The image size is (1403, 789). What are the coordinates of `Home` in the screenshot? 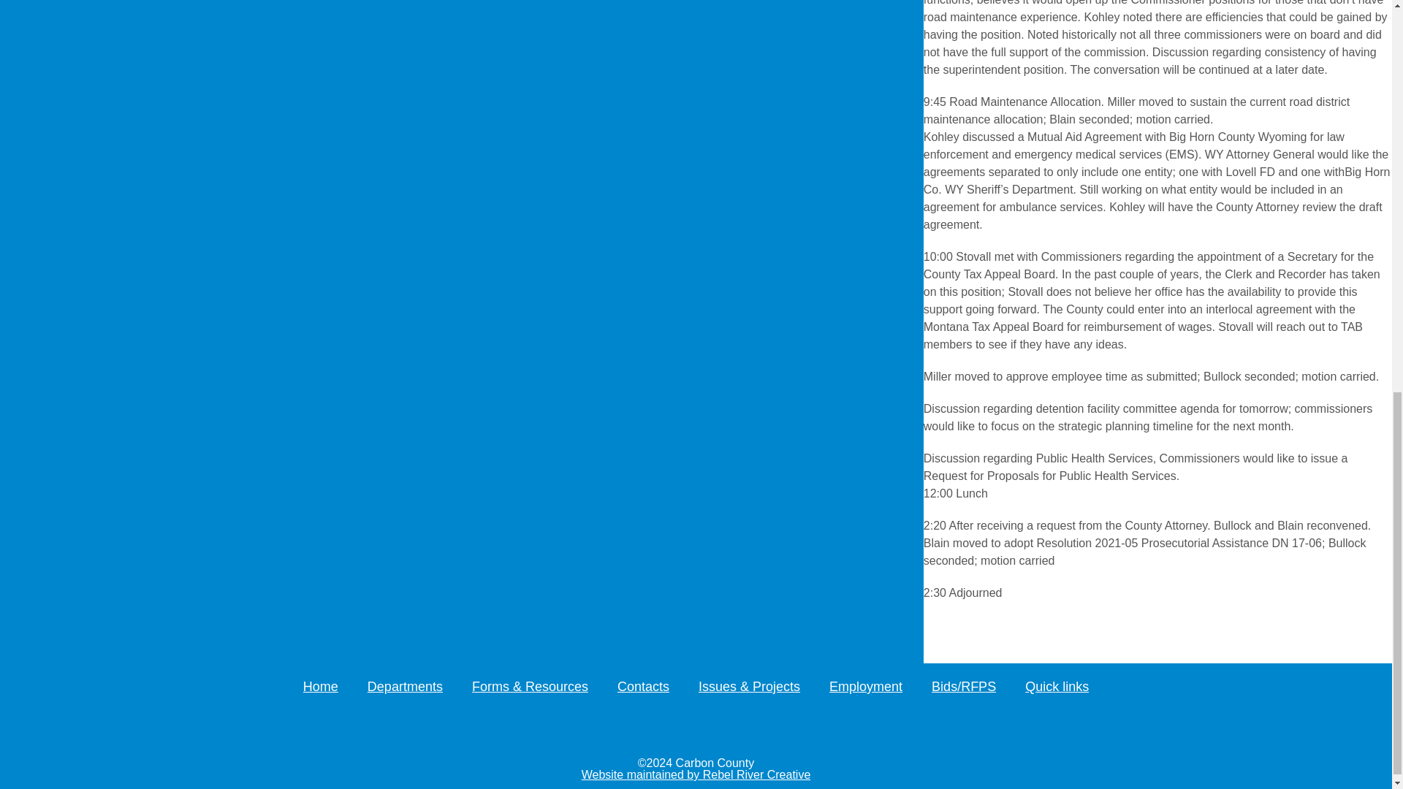 It's located at (320, 687).